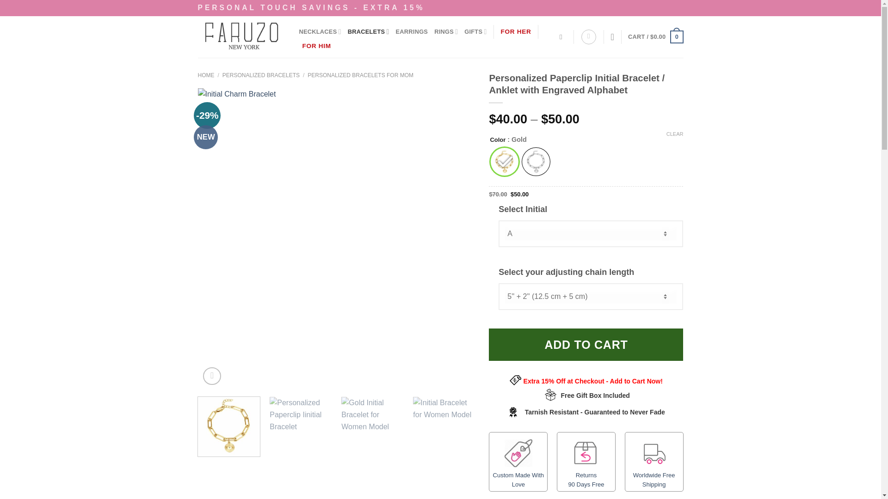 Image resolution: width=888 pixels, height=499 pixels. Describe the element at coordinates (369, 31) in the screenshot. I see `BRACELETS` at that location.